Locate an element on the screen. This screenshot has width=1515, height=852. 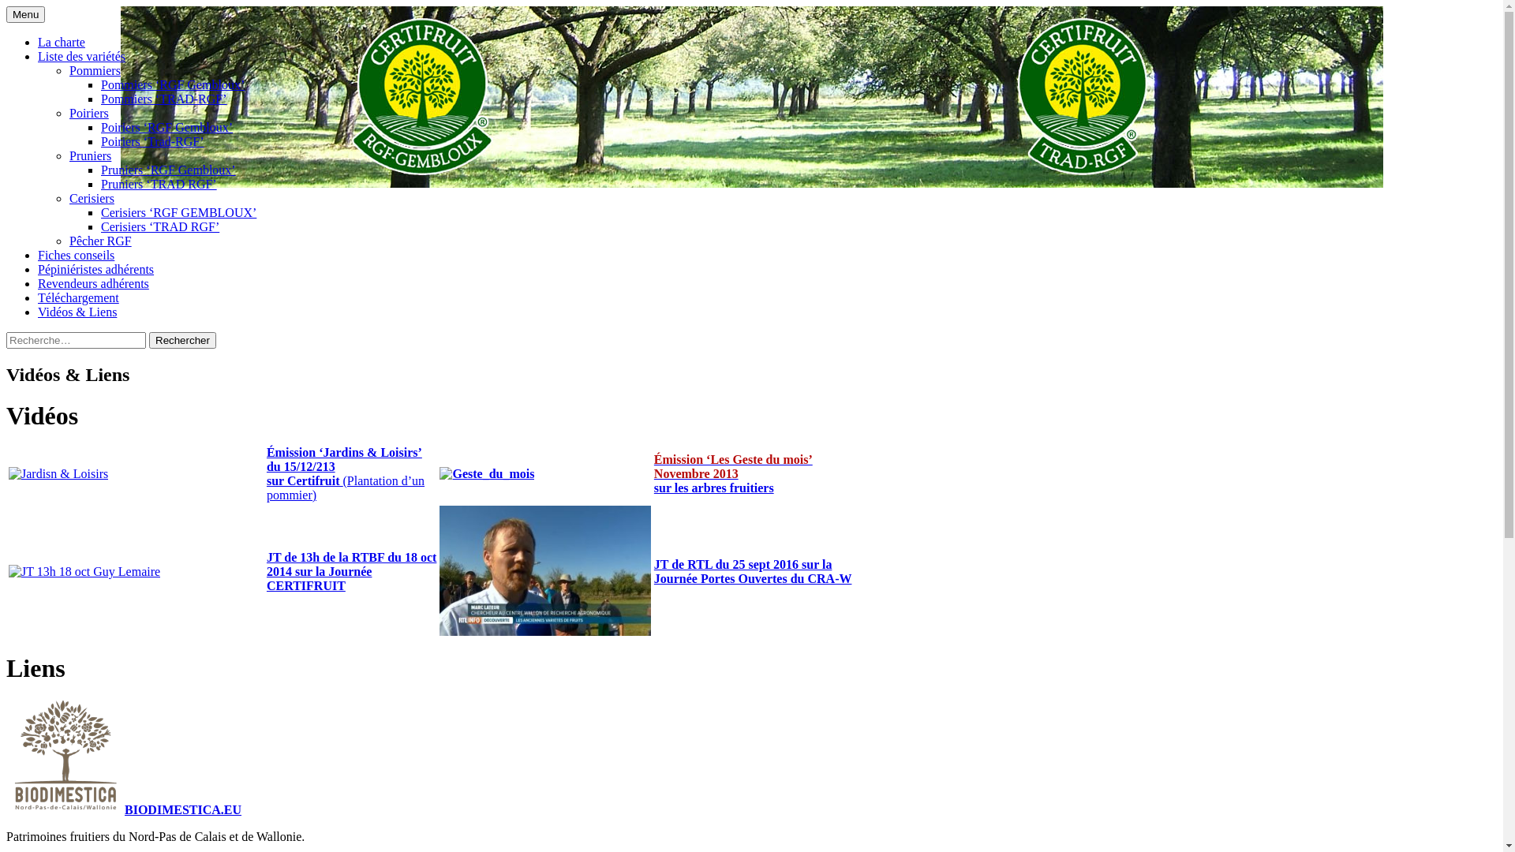
Pruniers is located at coordinates (90, 156).